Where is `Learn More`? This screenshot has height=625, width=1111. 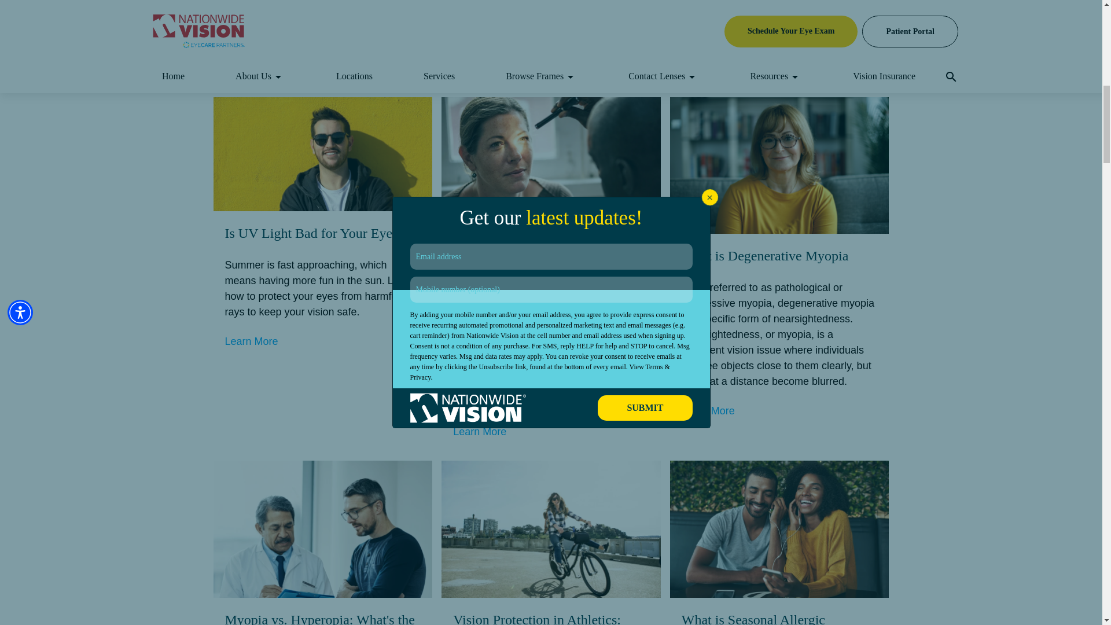 Learn More is located at coordinates (480, 432).